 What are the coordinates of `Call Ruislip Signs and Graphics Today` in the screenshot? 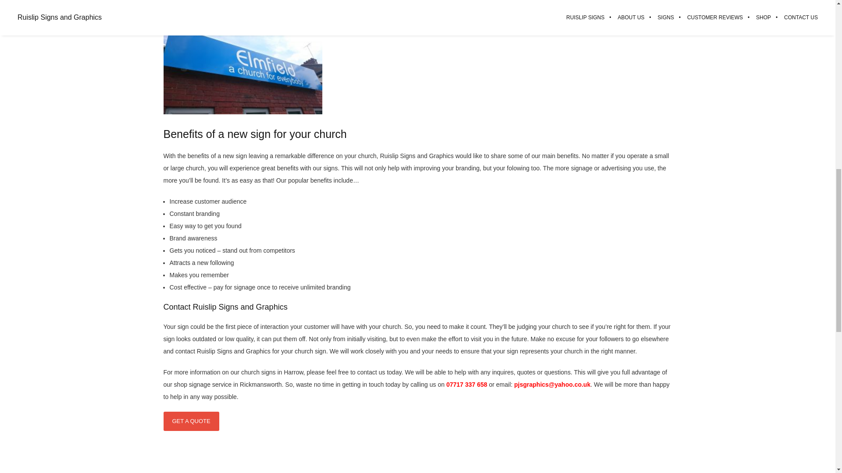 It's located at (467, 385).